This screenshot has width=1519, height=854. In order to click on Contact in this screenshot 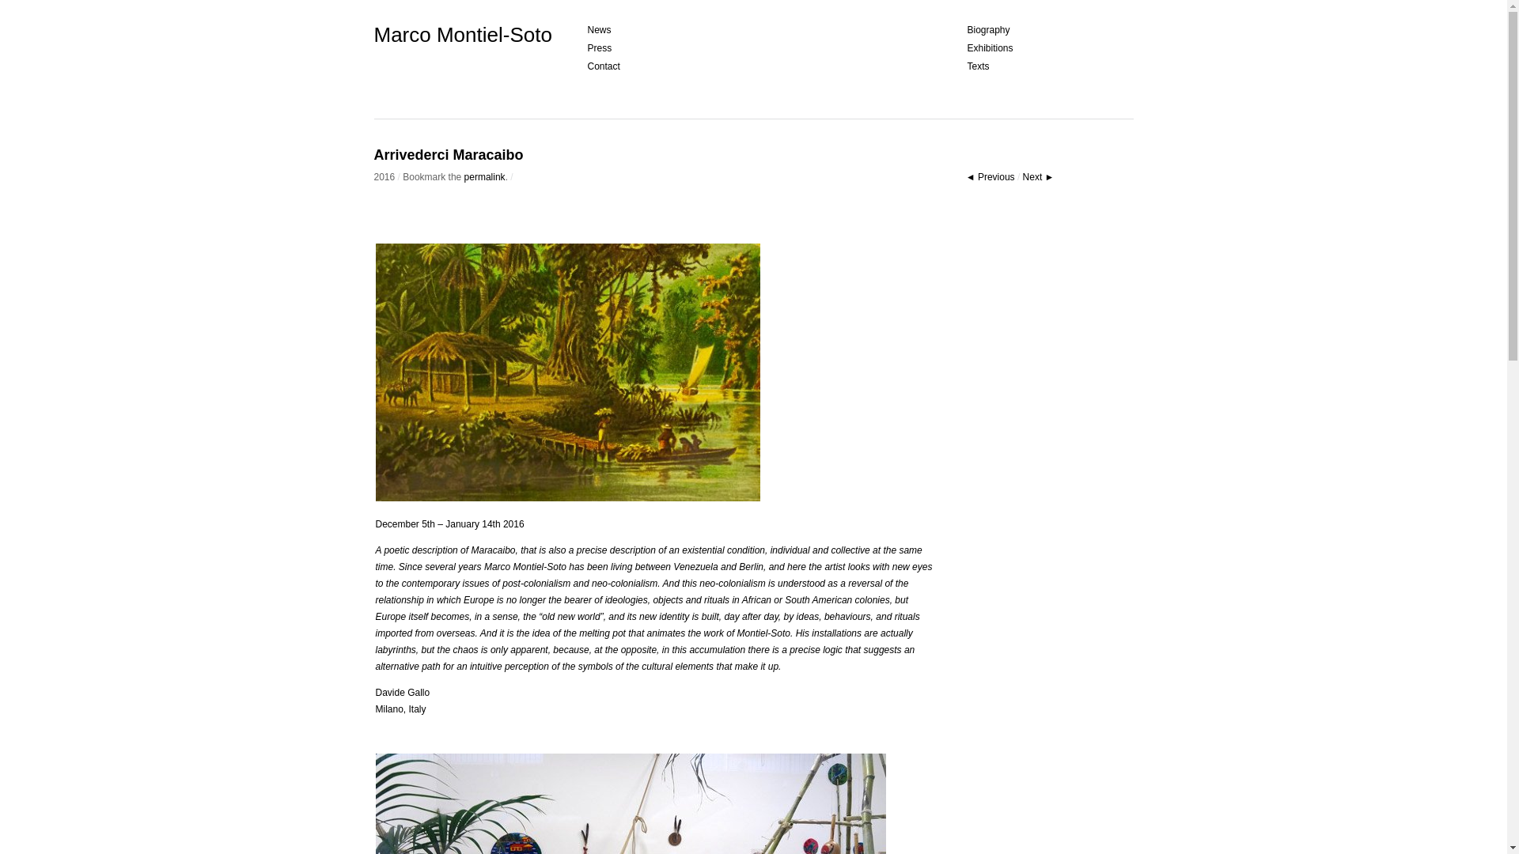, I will do `click(603, 66)`.